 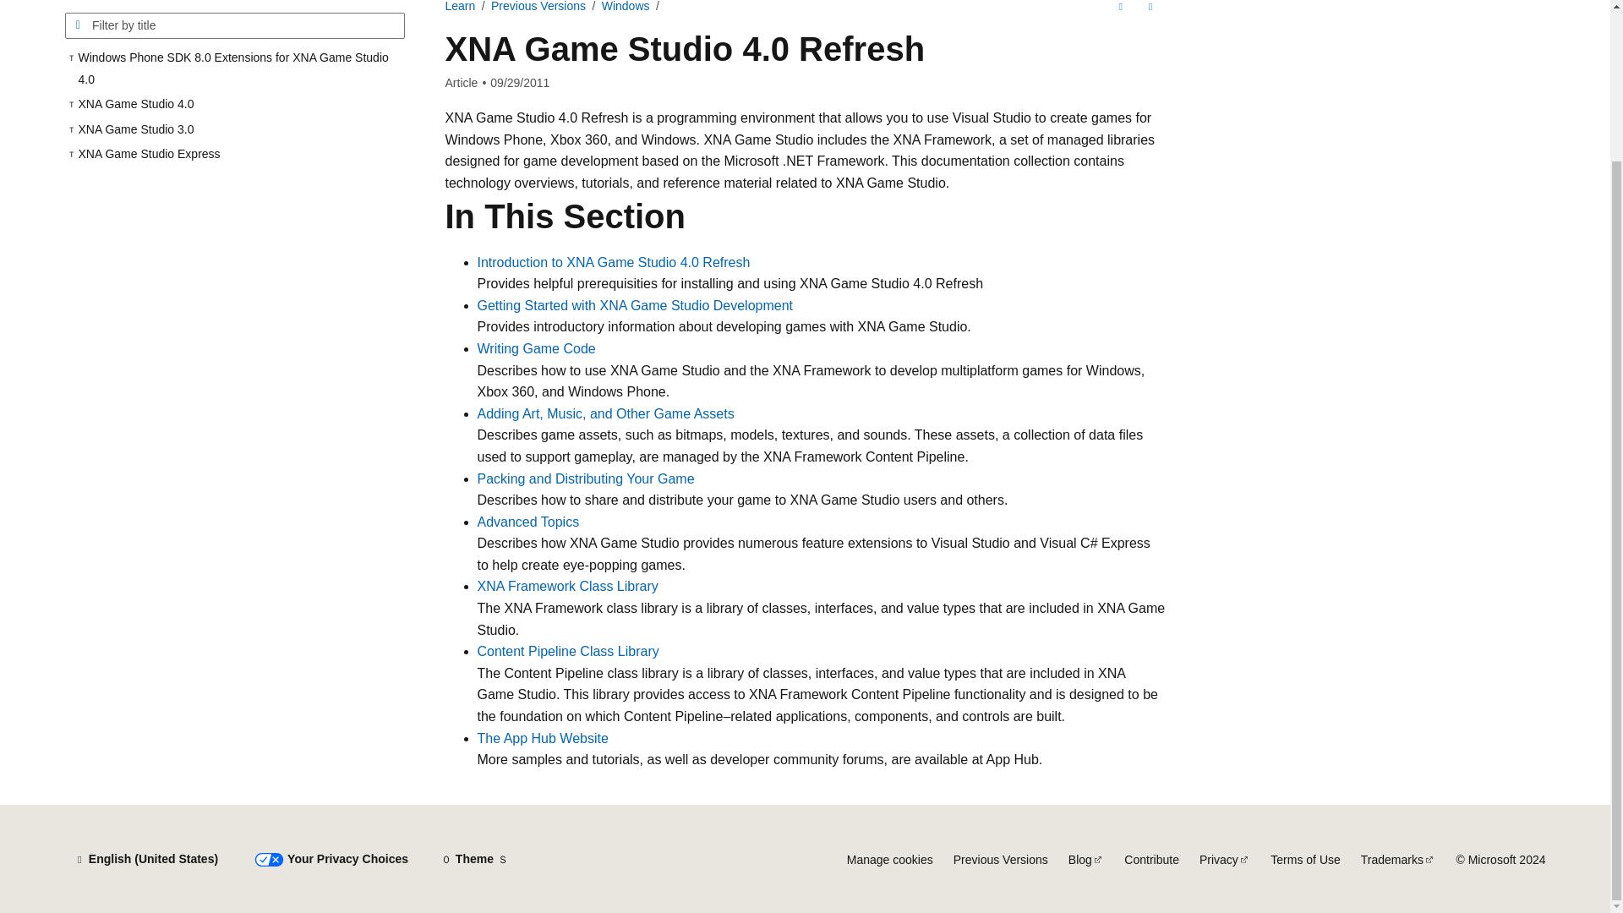 I want to click on Learn, so click(x=460, y=7).